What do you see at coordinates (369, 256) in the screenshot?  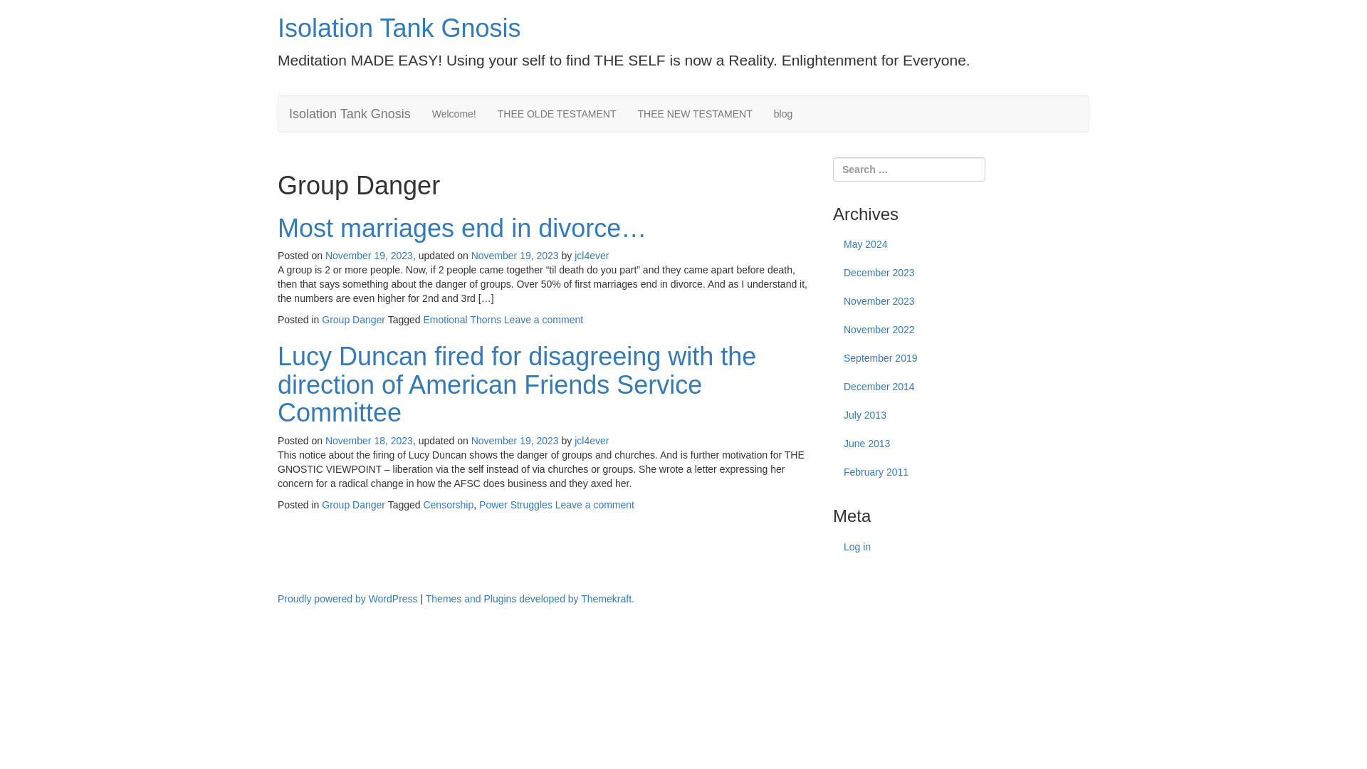 I see `6:22 am` at bounding box center [369, 256].